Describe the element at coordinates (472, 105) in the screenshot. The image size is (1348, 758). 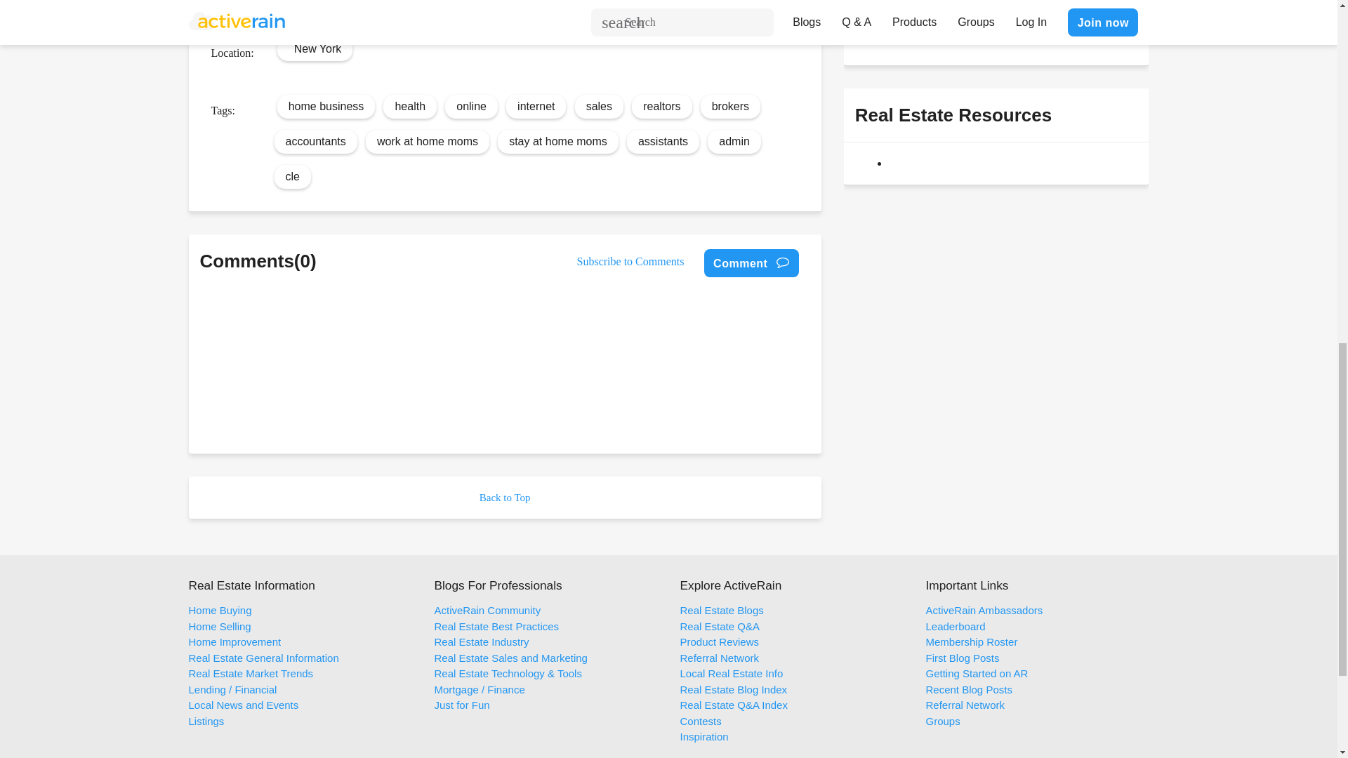
I see `online` at that location.